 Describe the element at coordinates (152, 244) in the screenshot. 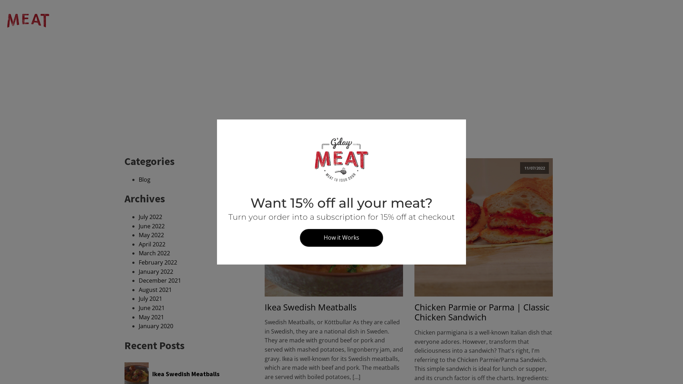

I see `April 2022` at that location.